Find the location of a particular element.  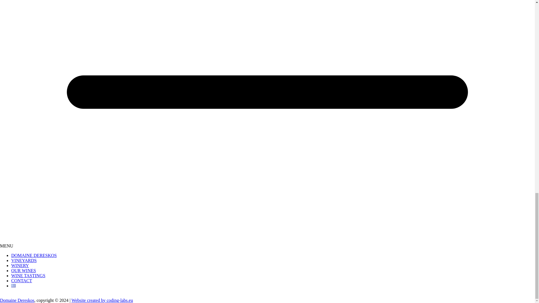

VINEYARDS is located at coordinates (24, 260).